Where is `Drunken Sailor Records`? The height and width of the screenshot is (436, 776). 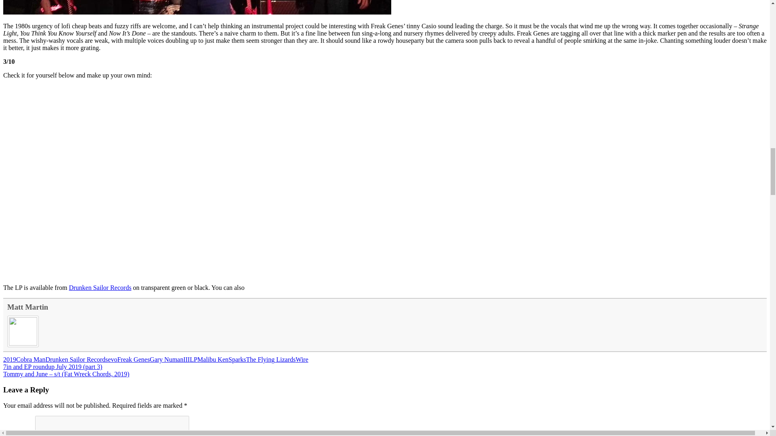 Drunken Sailor Records is located at coordinates (76, 359).